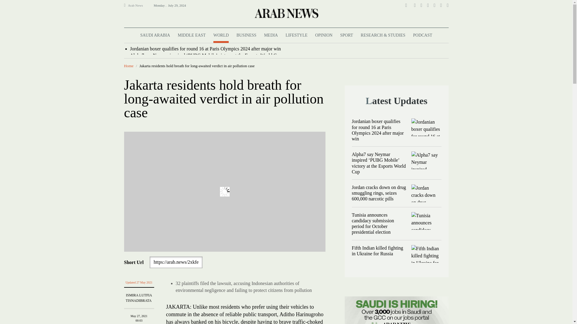 The image size is (577, 324). What do you see at coordinates (155, 35) in the screenshot?
I see `SAUDI ARABIA` at bounding box center [155, 35].